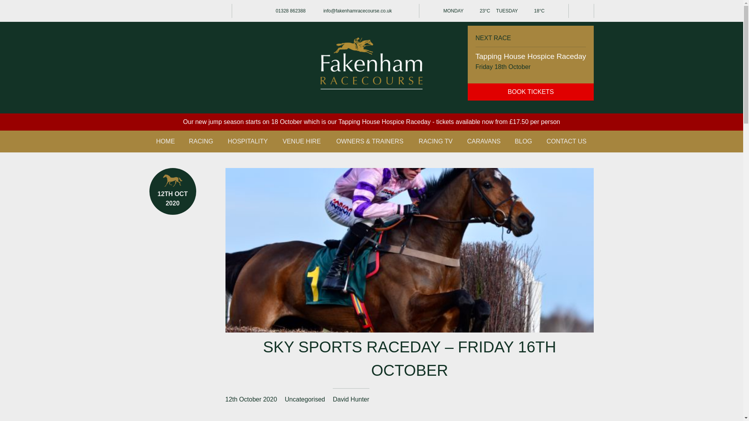  What do you see at coordinates (171, 11) in the screenshot?
I see `Facebook` at bounding box center [171, 11].